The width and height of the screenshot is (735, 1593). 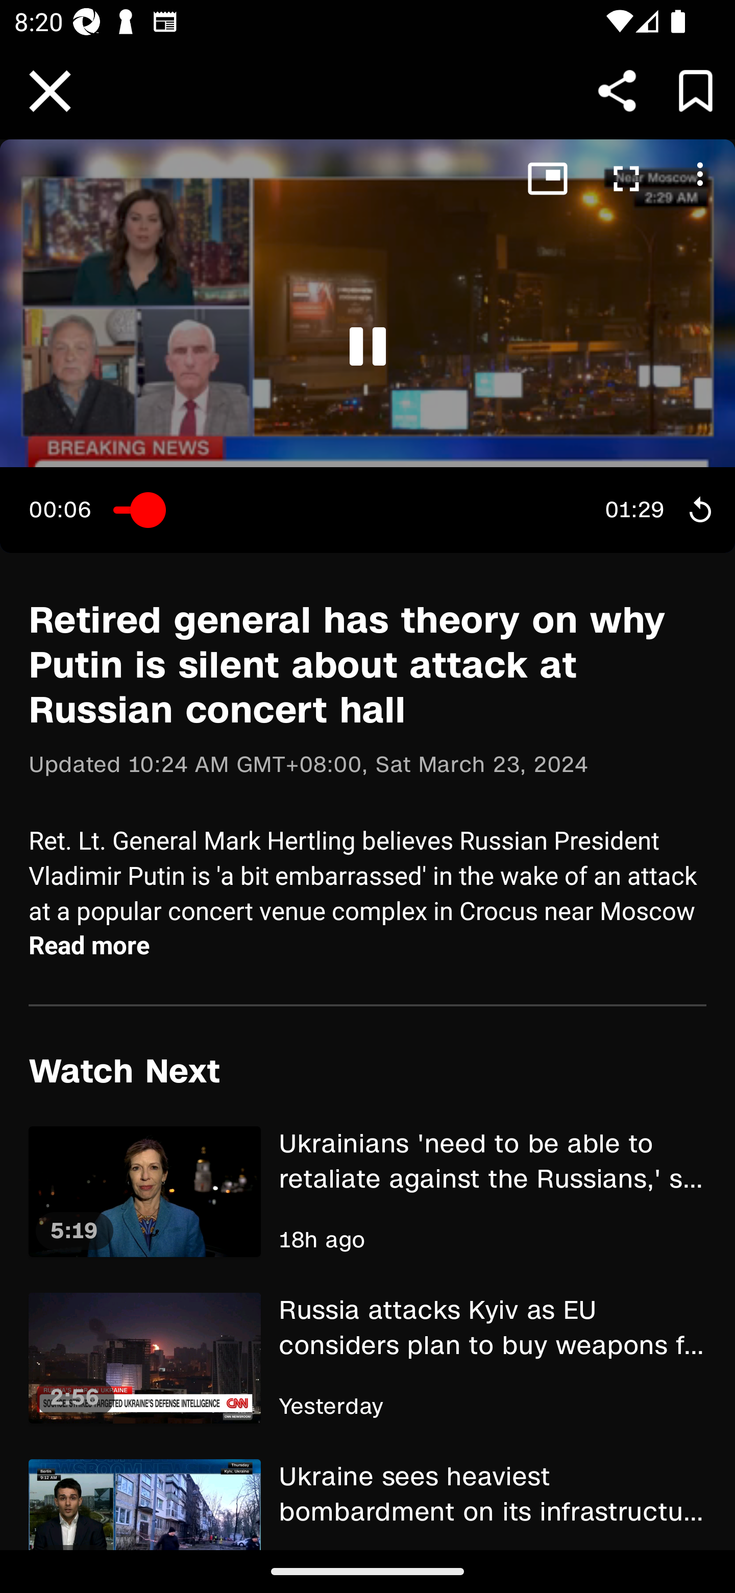 I want to click on Close, so click(x=50, y=91).